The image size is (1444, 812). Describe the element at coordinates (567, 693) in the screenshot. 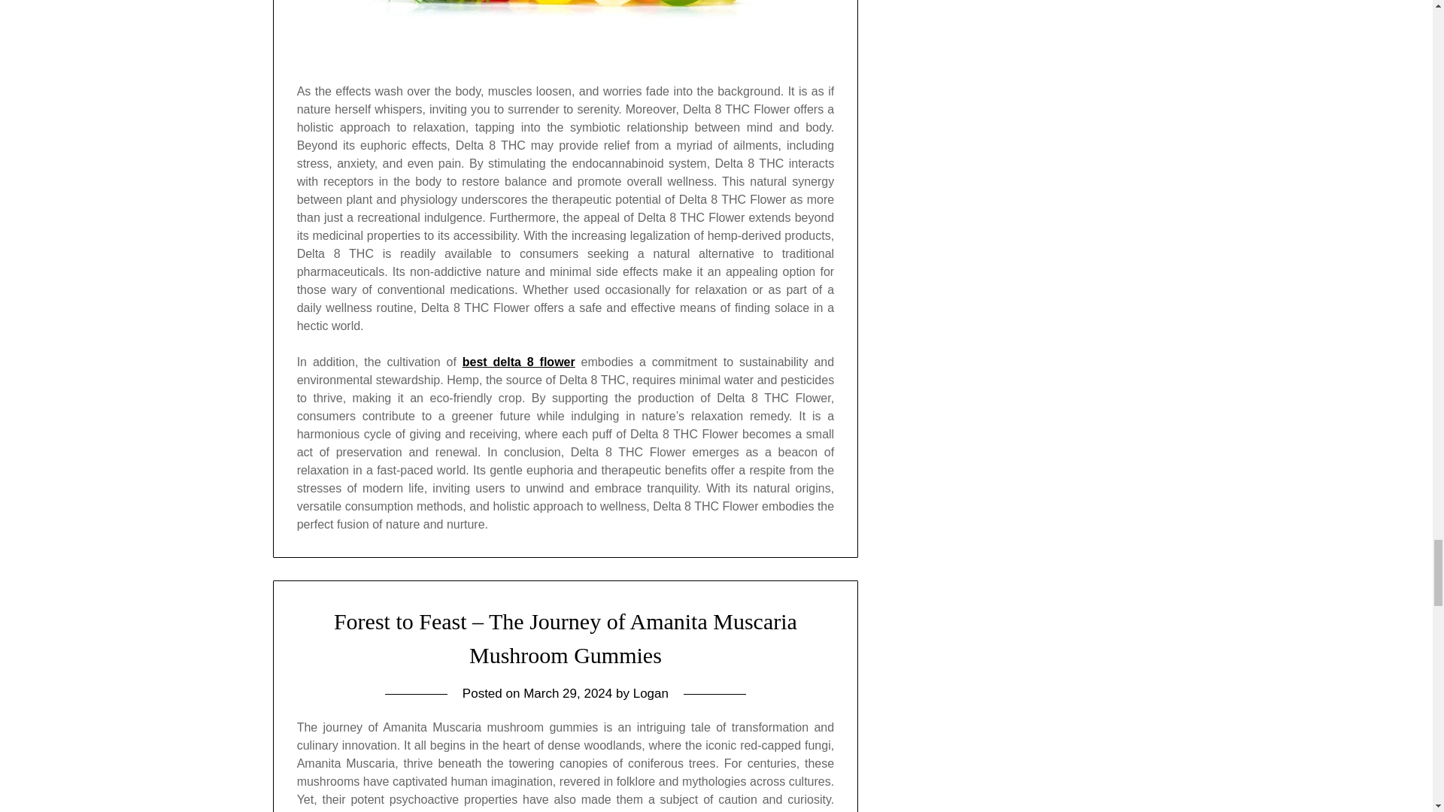

I see `March 29, 2024` at that location.